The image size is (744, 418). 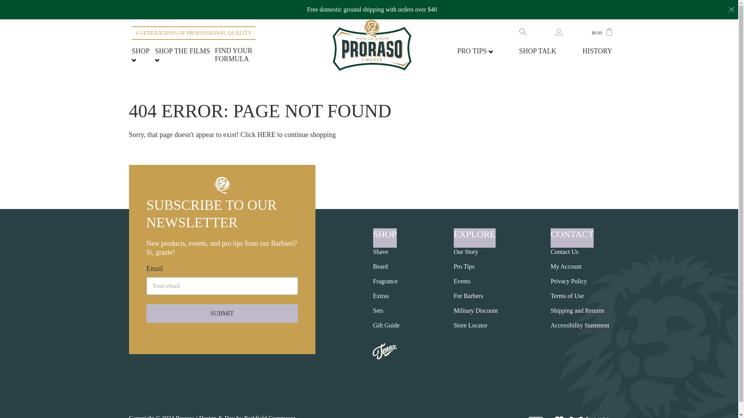 I want to click on SHOP, so click(x=140, y=55).